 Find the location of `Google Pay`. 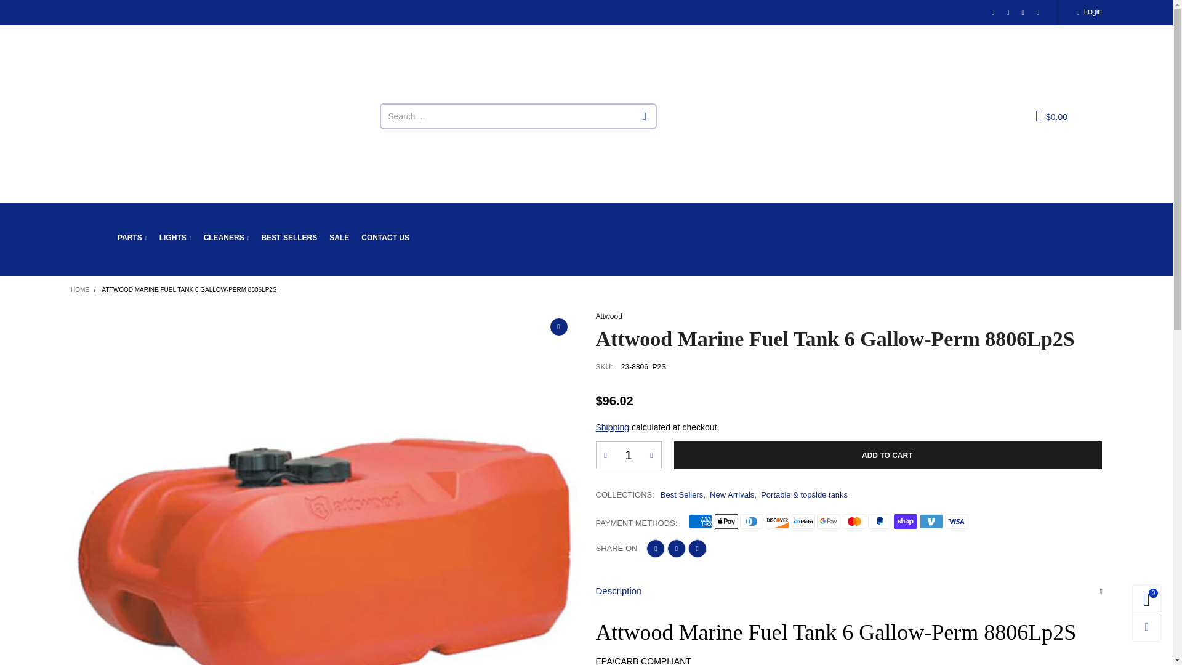

Google Pay is located at coordinates (829, 521).